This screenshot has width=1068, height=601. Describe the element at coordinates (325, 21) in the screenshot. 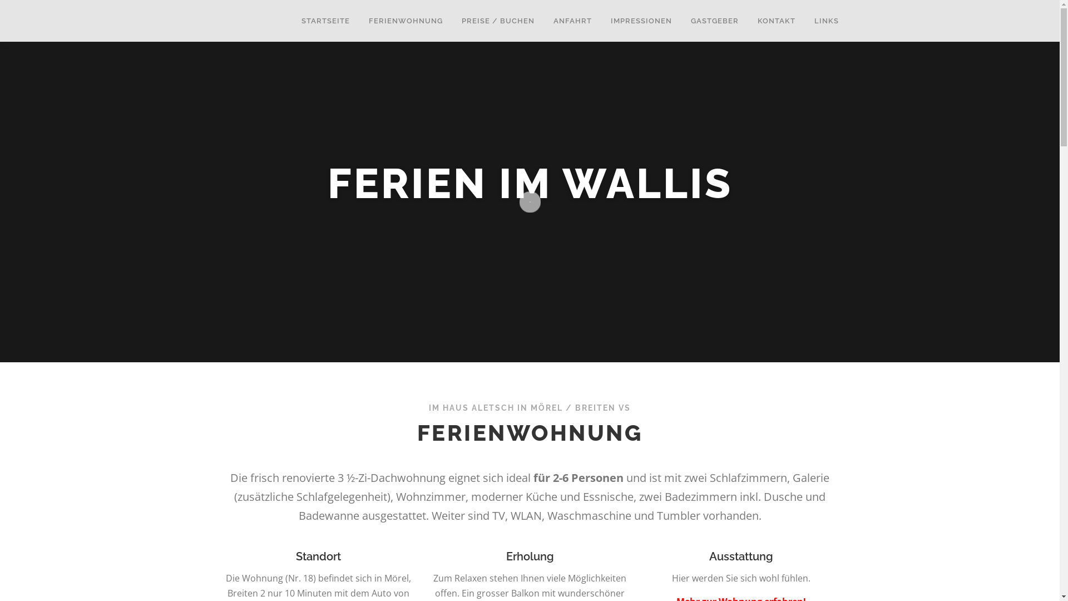

I see `STARTSEITE` at that location.